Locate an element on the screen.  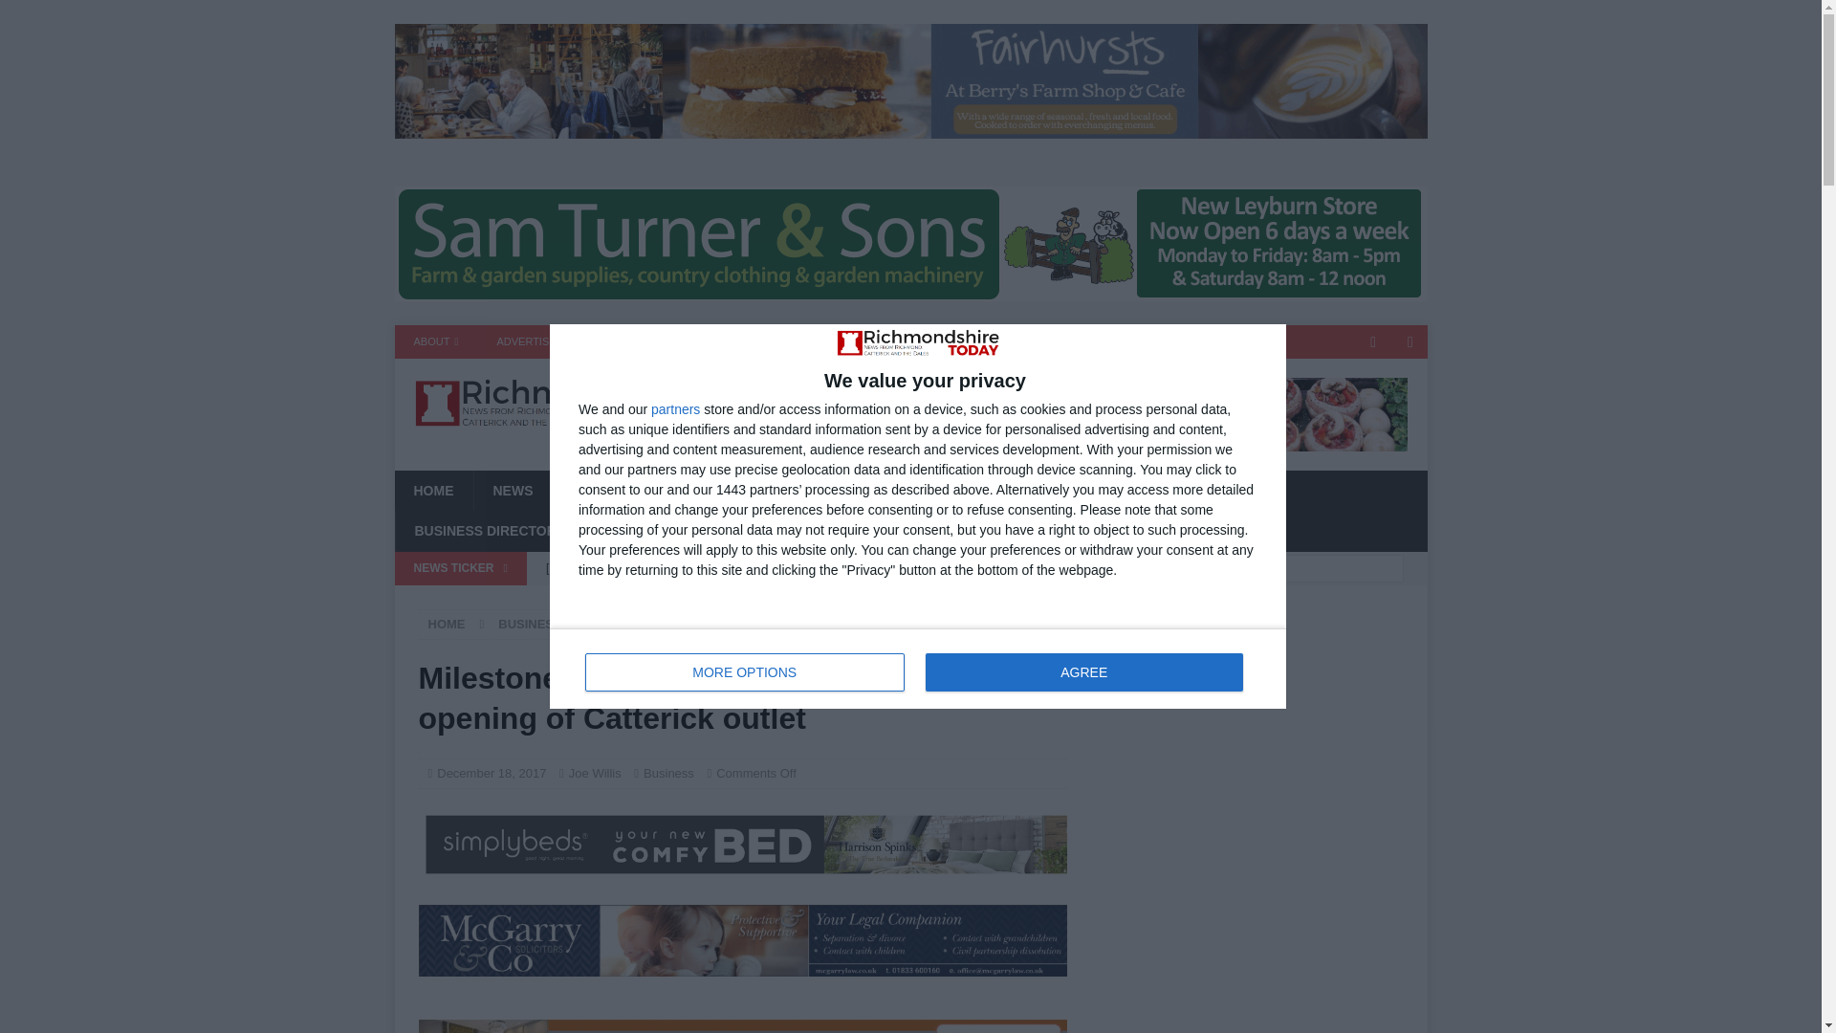
AGREE is located at coordinates (1083, 671).